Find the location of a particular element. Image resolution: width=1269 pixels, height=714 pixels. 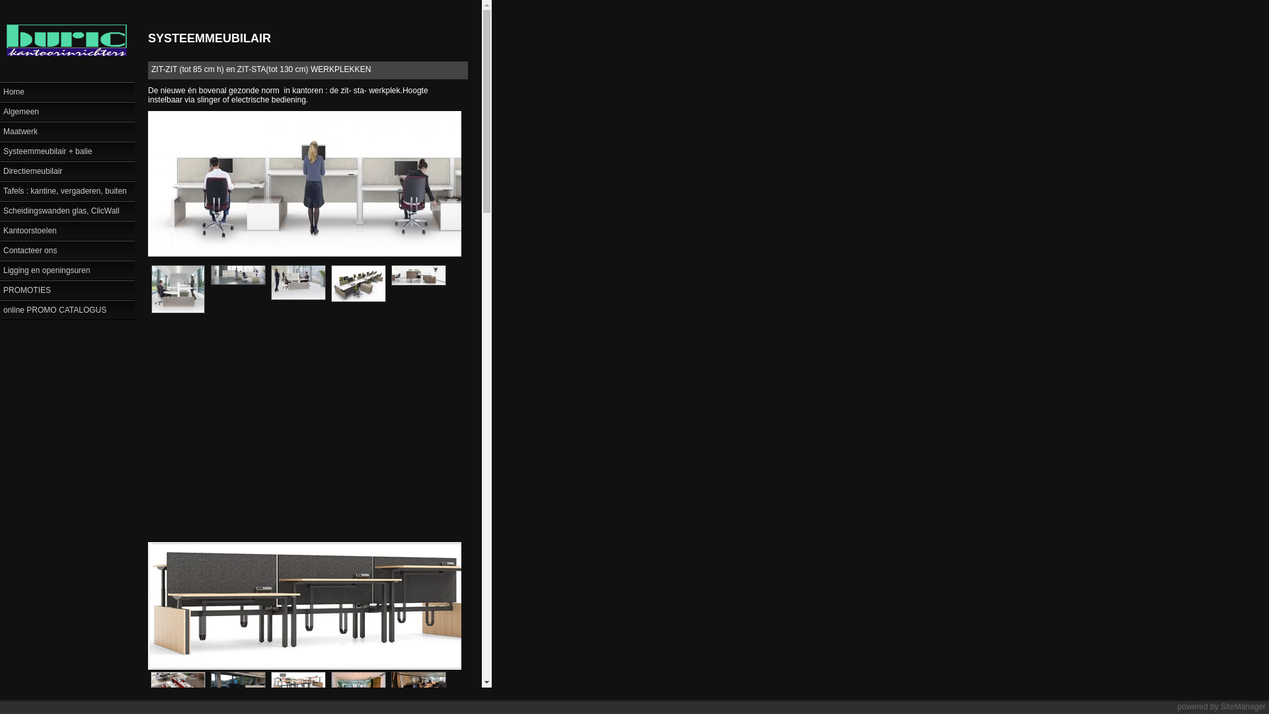

Maatwerk is located at coordinates (67, 131).